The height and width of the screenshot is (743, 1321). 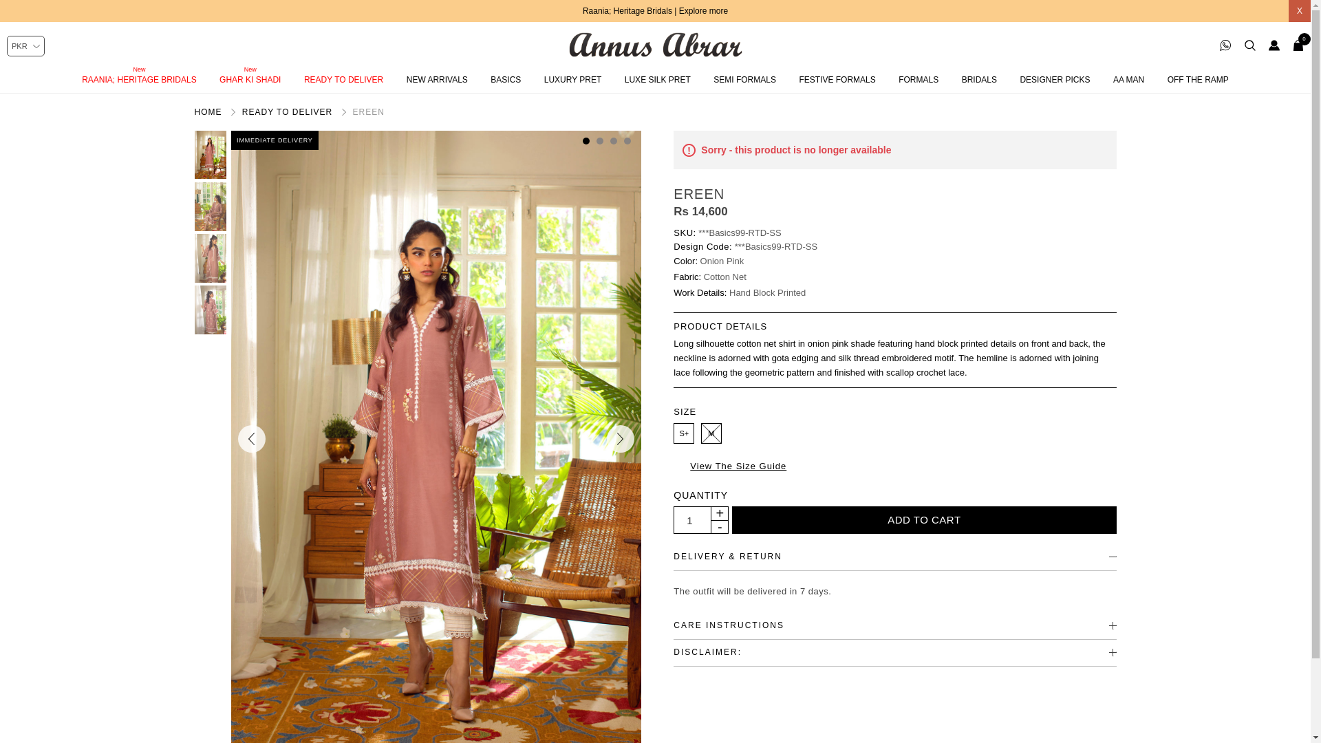 What do you see at coordinates (654, 45) in the screenshot?
I see `Annus Abrar` at bounding box center [654, 45].